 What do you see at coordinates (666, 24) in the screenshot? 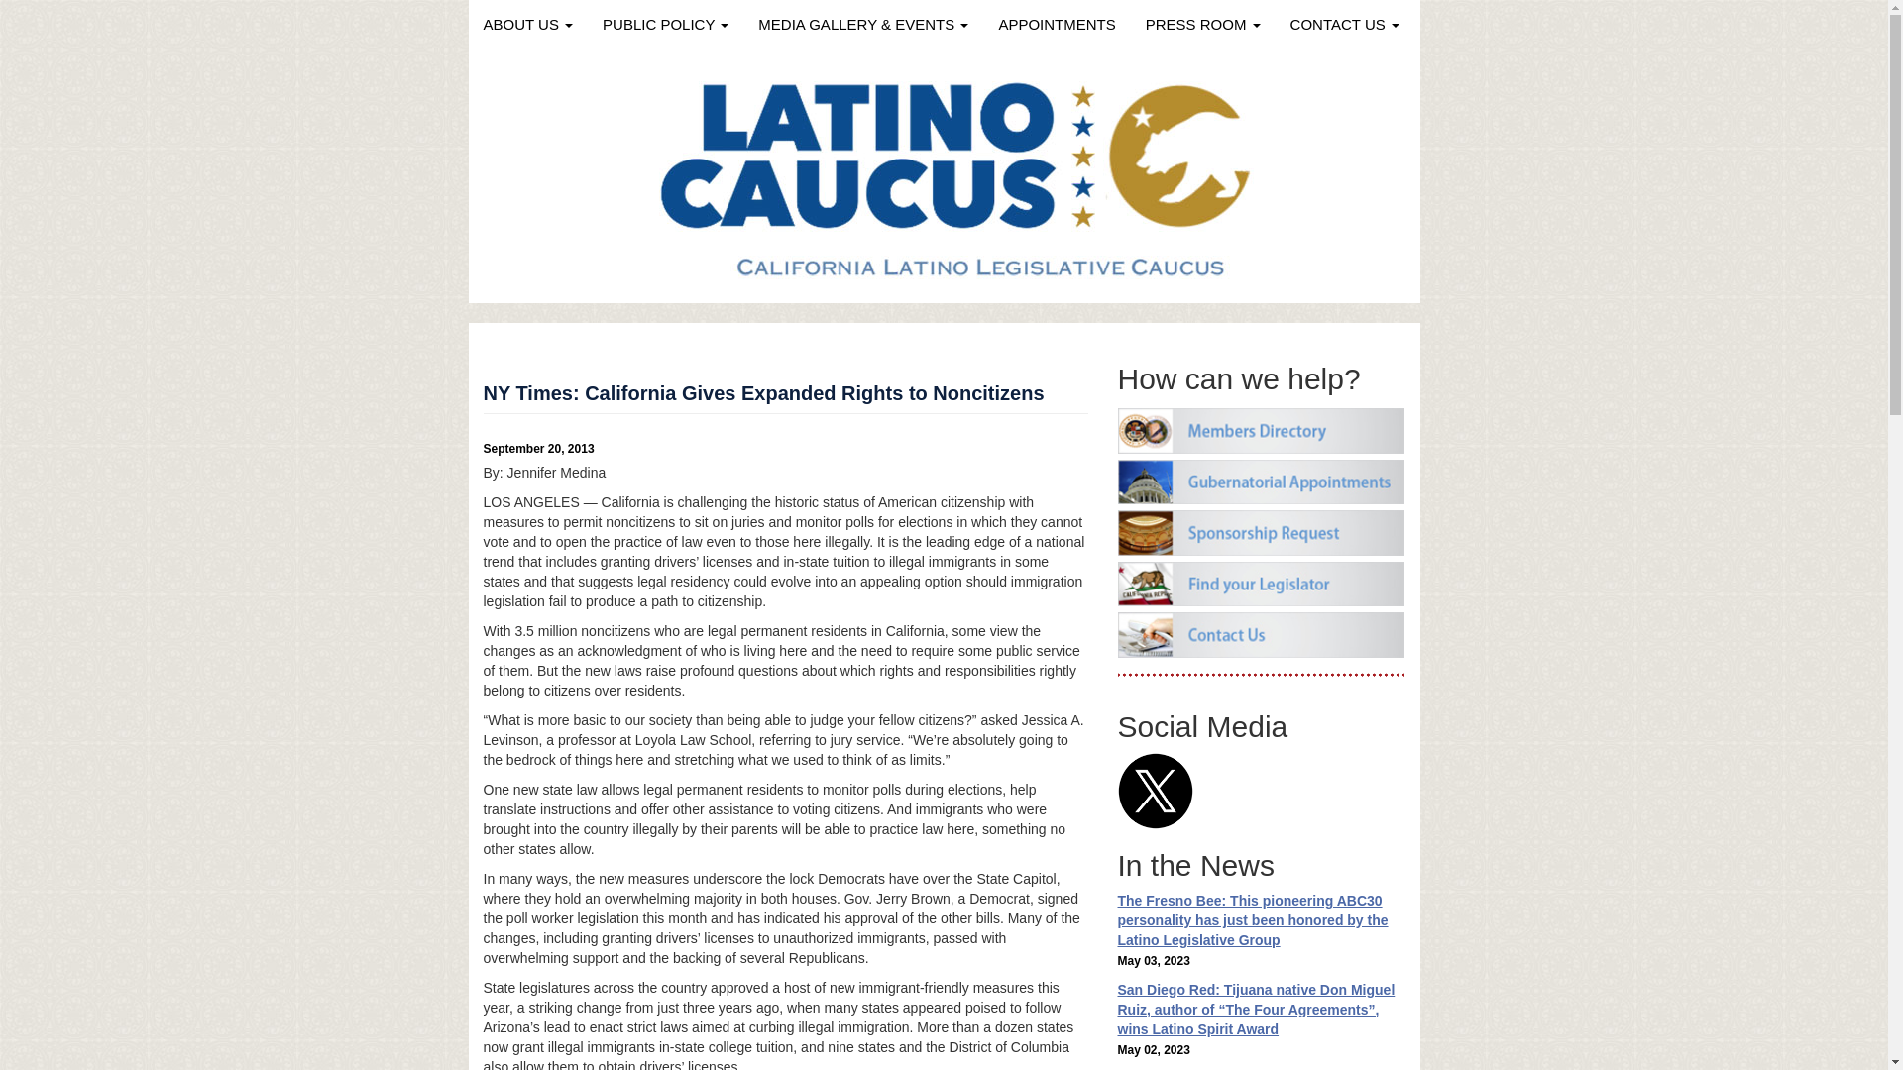
I see `PUBLIC POLICY` at bounding box center [666, 24].